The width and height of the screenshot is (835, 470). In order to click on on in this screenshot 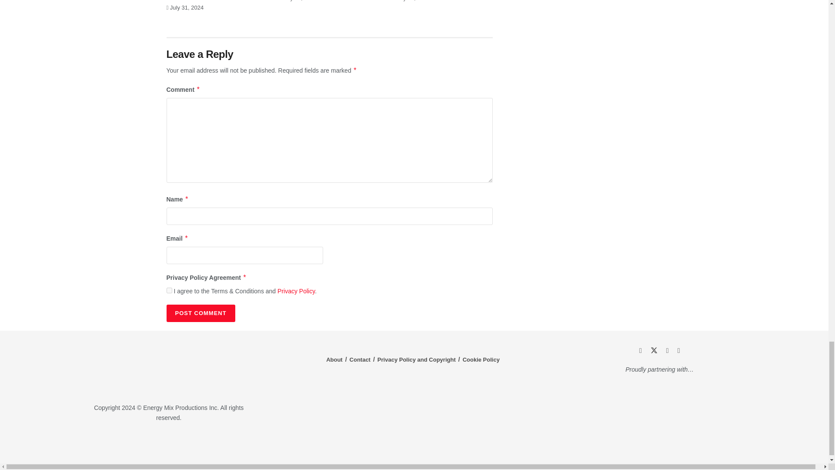, I will do `click(169, 290)`.